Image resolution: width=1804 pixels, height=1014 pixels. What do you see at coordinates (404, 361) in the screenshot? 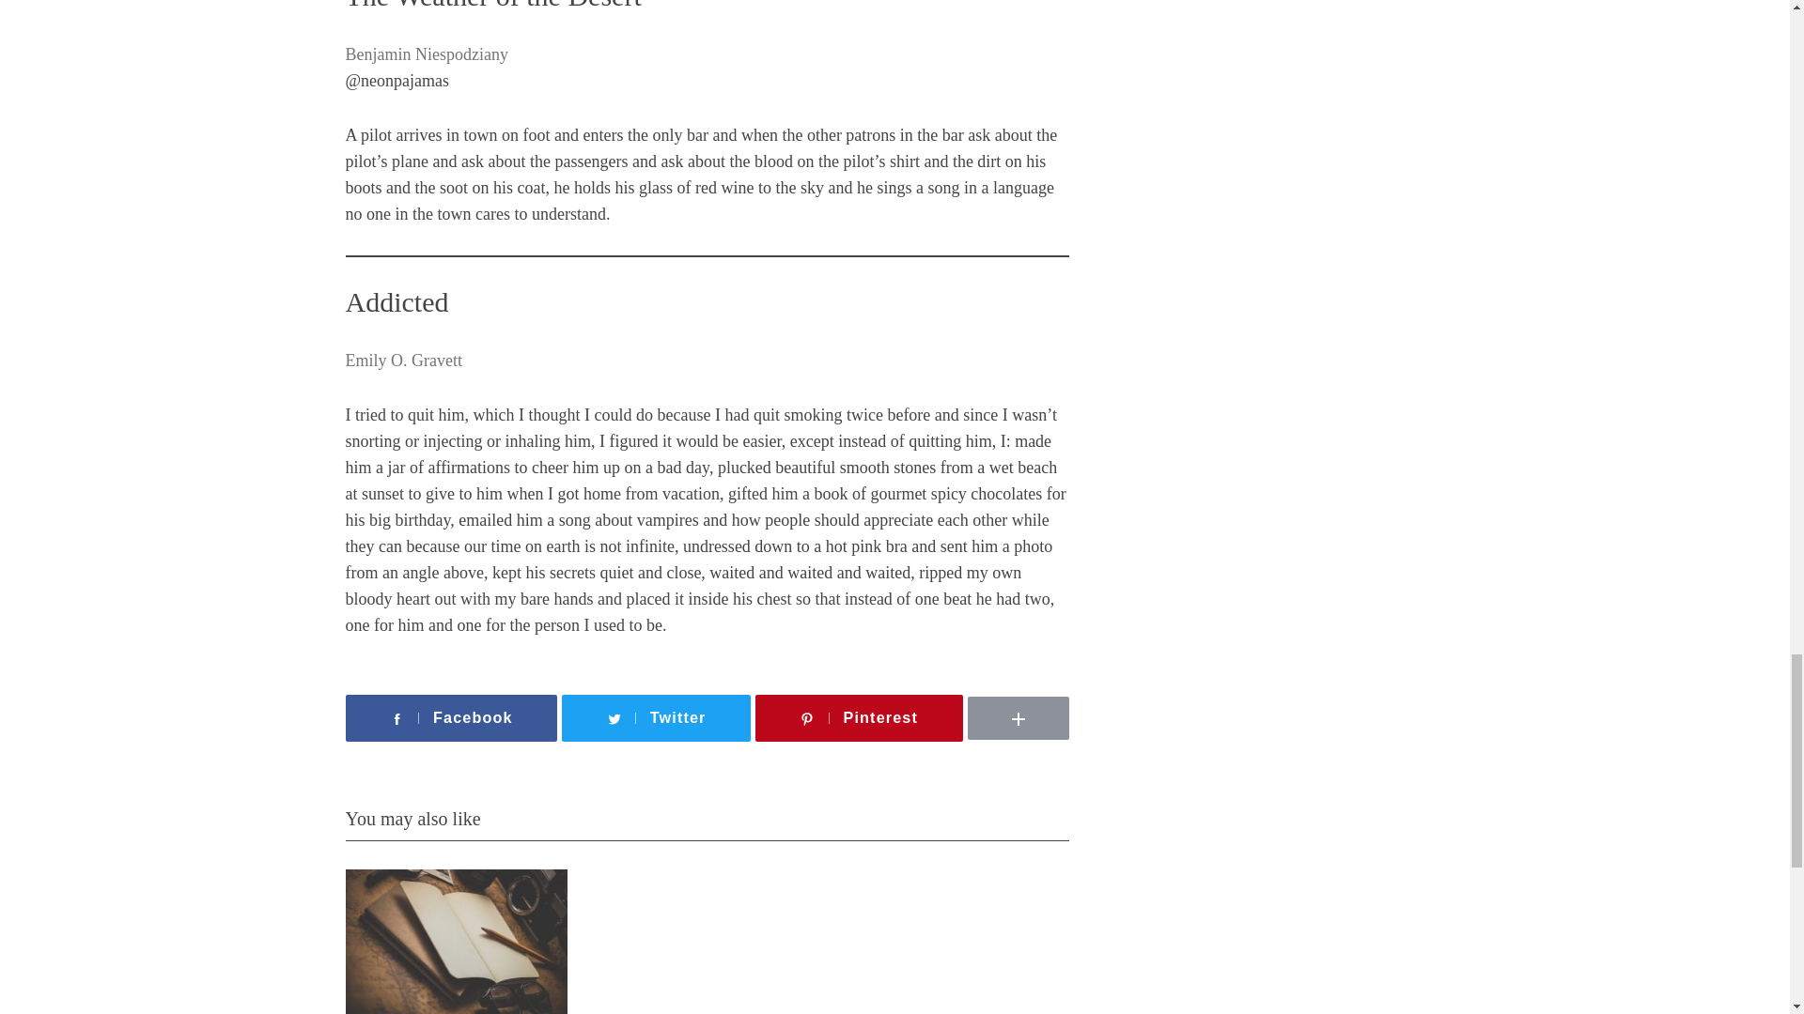
I see `Emily O. Gravett` at bounding box center [404, 361].